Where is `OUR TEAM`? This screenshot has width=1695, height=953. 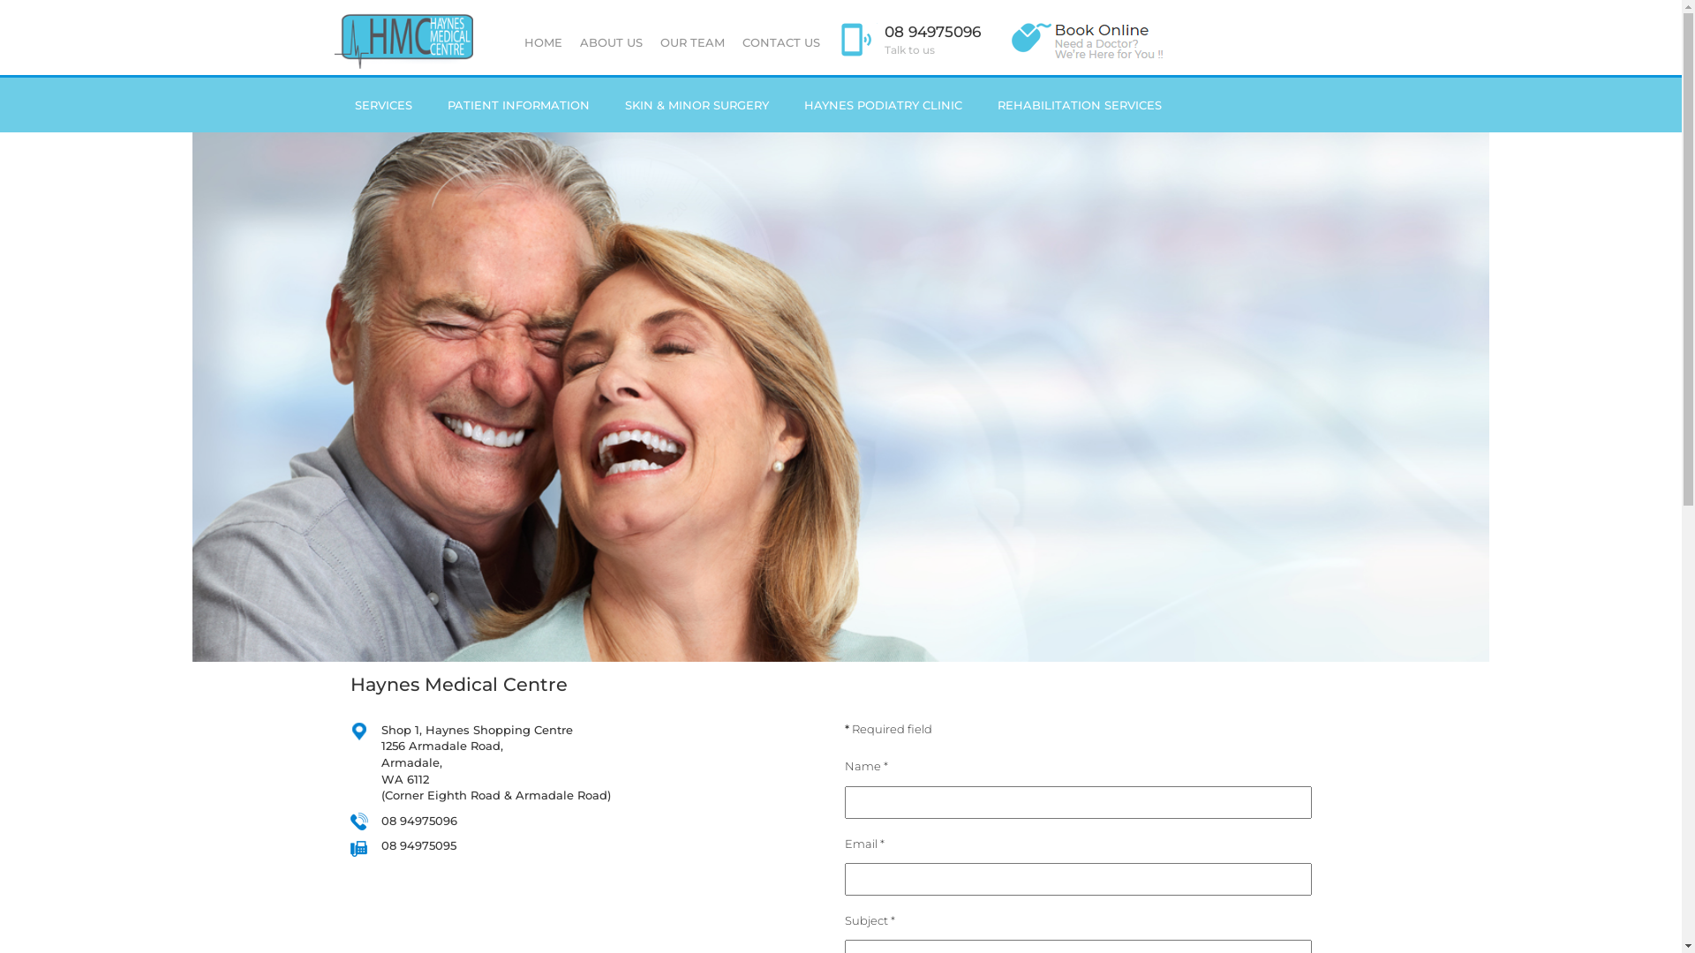
OUR TEAM is located at coordinates (692, 42).